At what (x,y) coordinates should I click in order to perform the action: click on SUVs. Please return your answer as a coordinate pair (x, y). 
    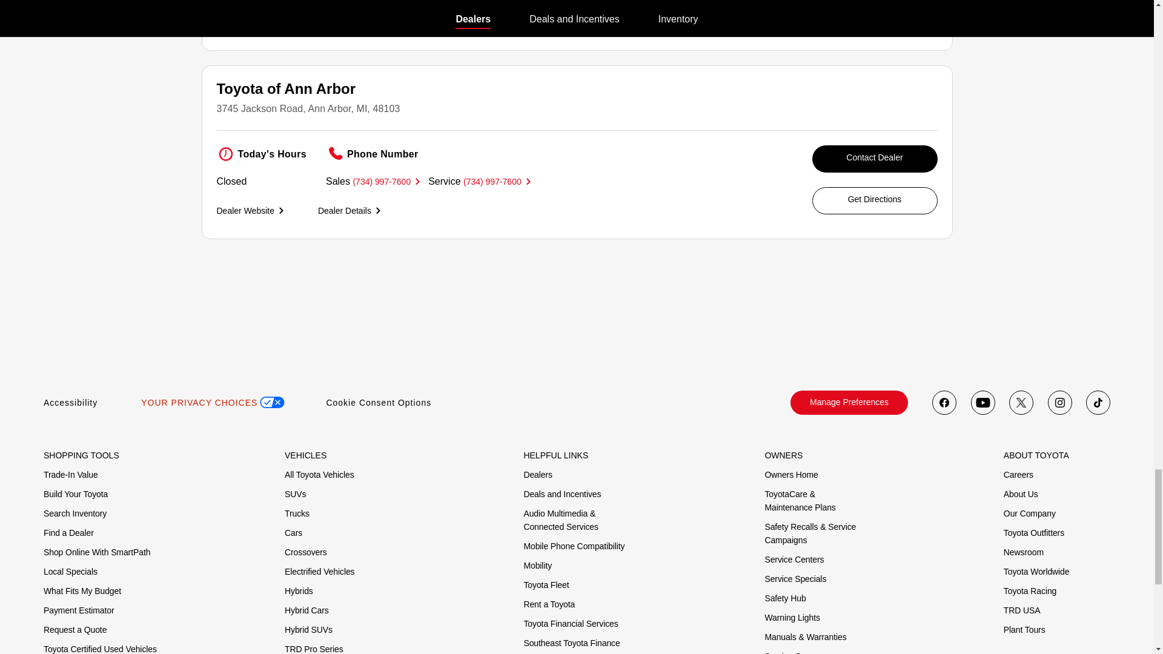
    Looking at the image, I should click on (295, 494).